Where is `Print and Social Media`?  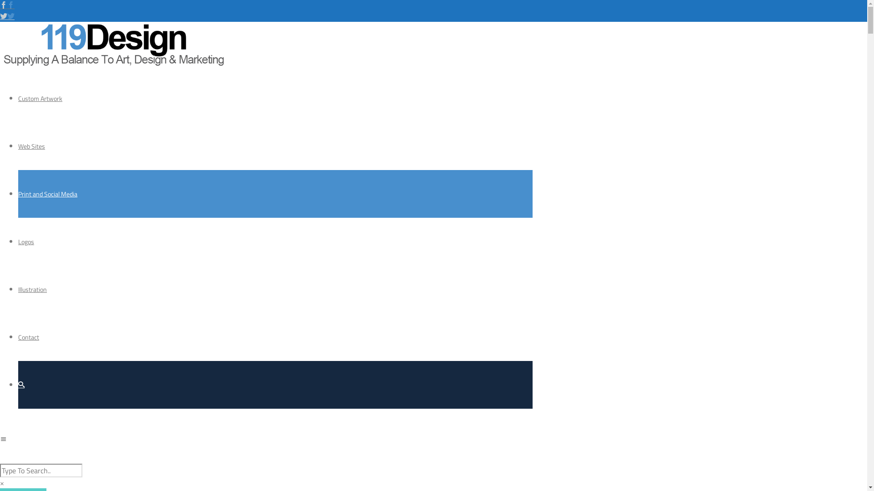 Print and Social Media is located at coordinates (48, 194).